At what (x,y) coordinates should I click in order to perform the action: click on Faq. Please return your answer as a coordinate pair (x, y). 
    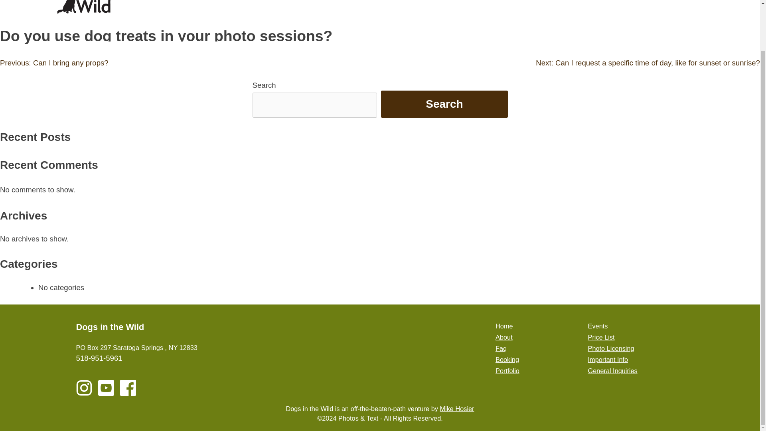
    Looking at the image, I should click on (501, 348).